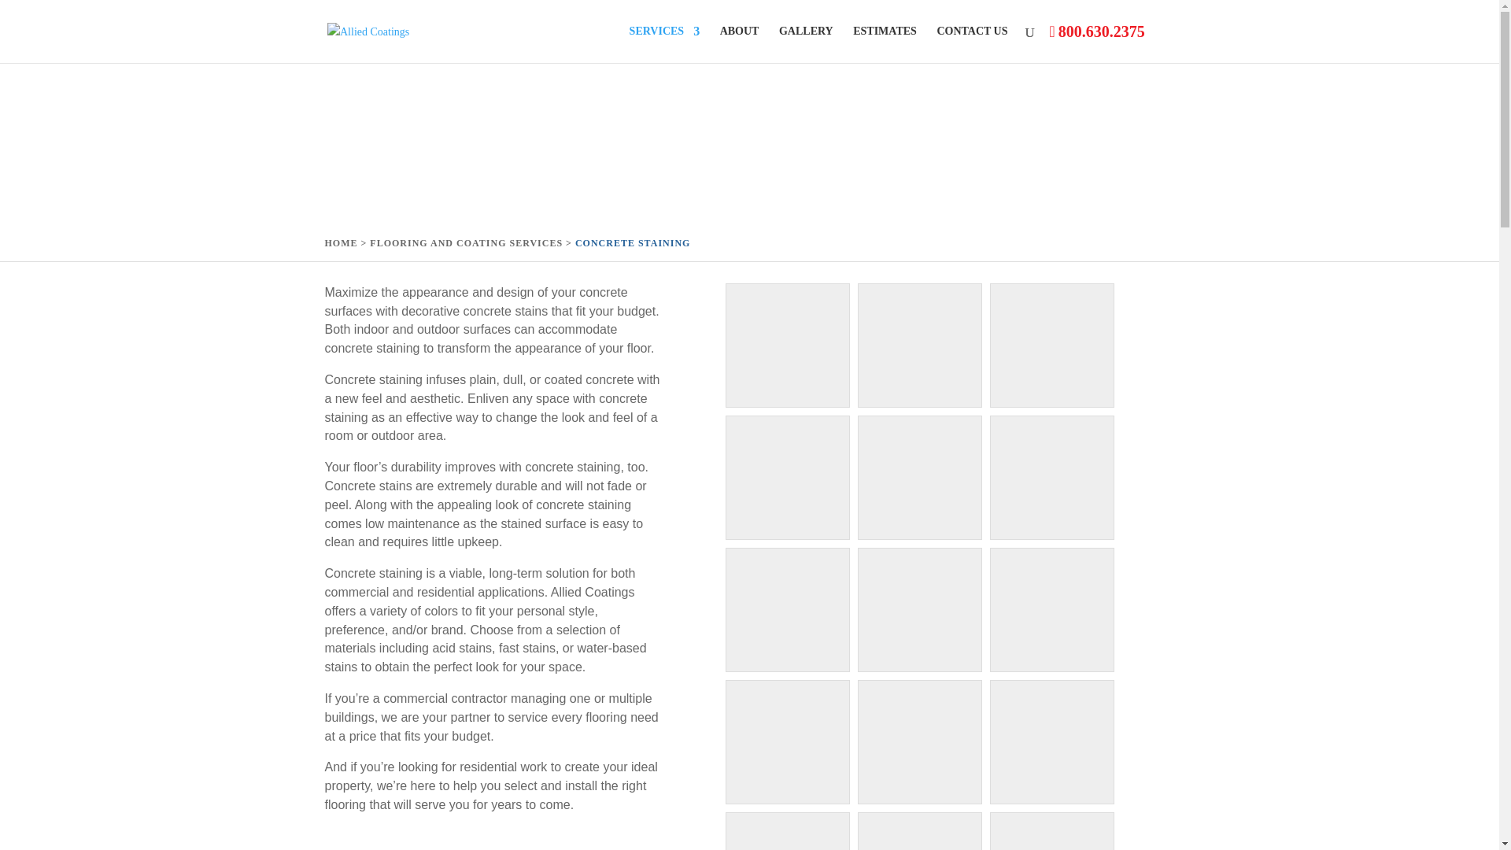 The image size is (1511, 850). Describe the element at coordinates (1102, 31) in the screenshot. I see `800.630.2375` at that location.